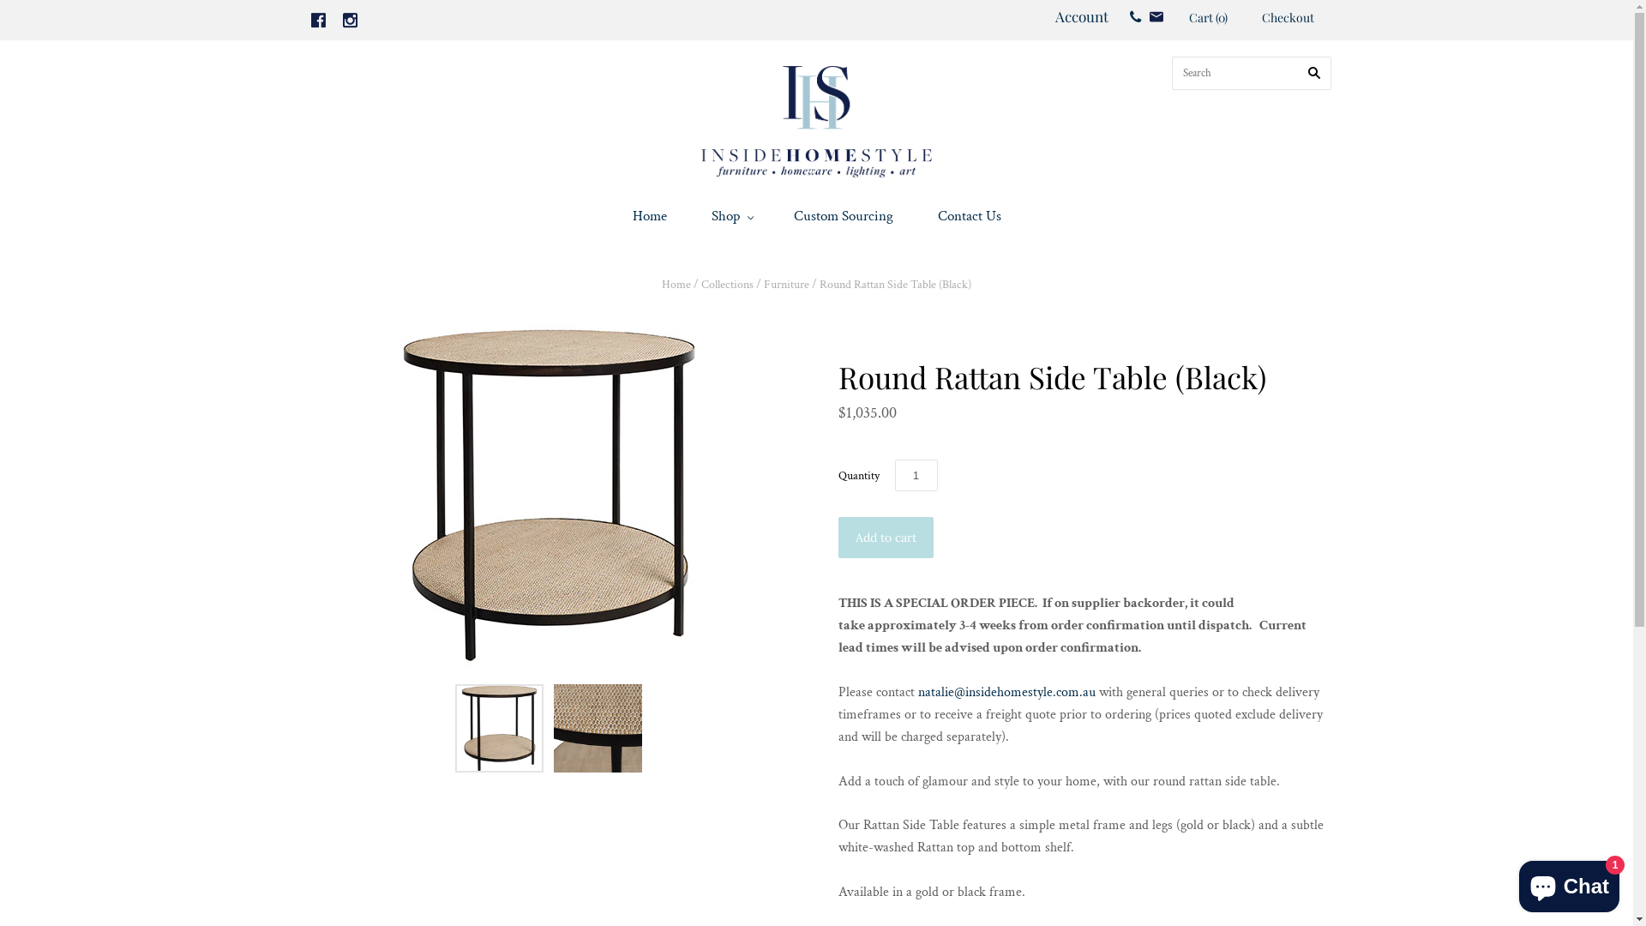 The image size is (1646, 926). I want to click on Checkout, so click(1288, 19).